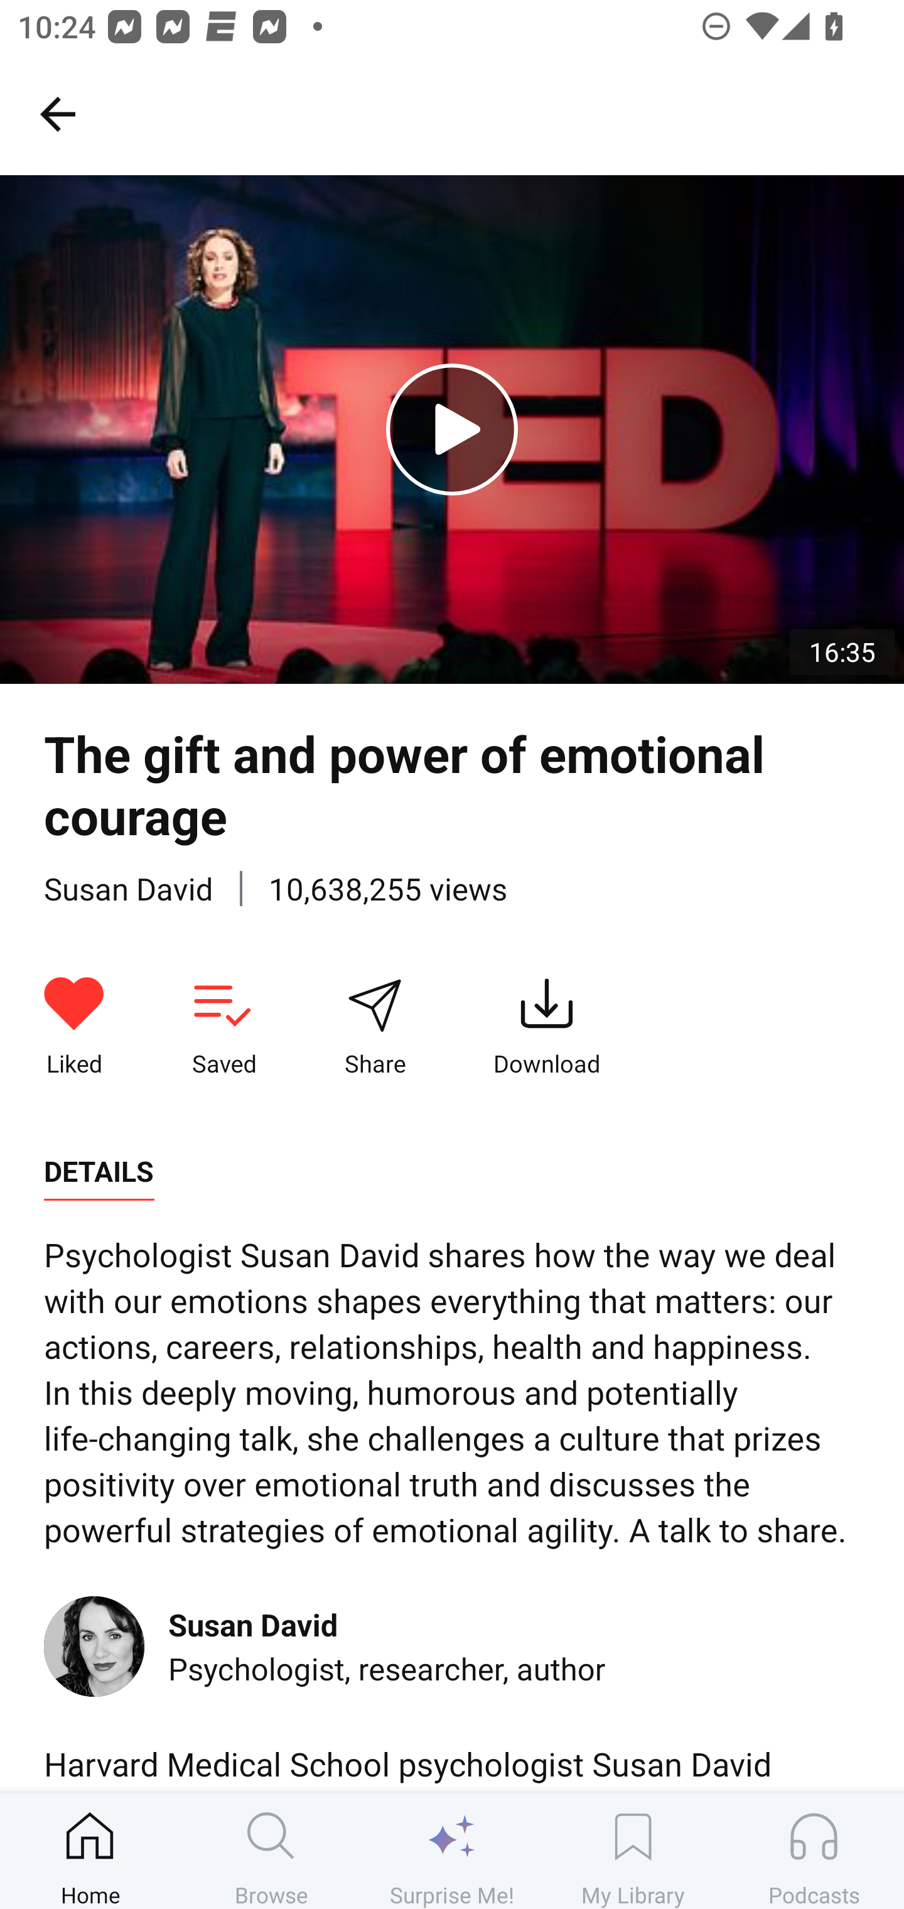  What do you see at coordinates (547, 1027) in the screenshot?
I see `Download` at bounding box center [547, 1027].